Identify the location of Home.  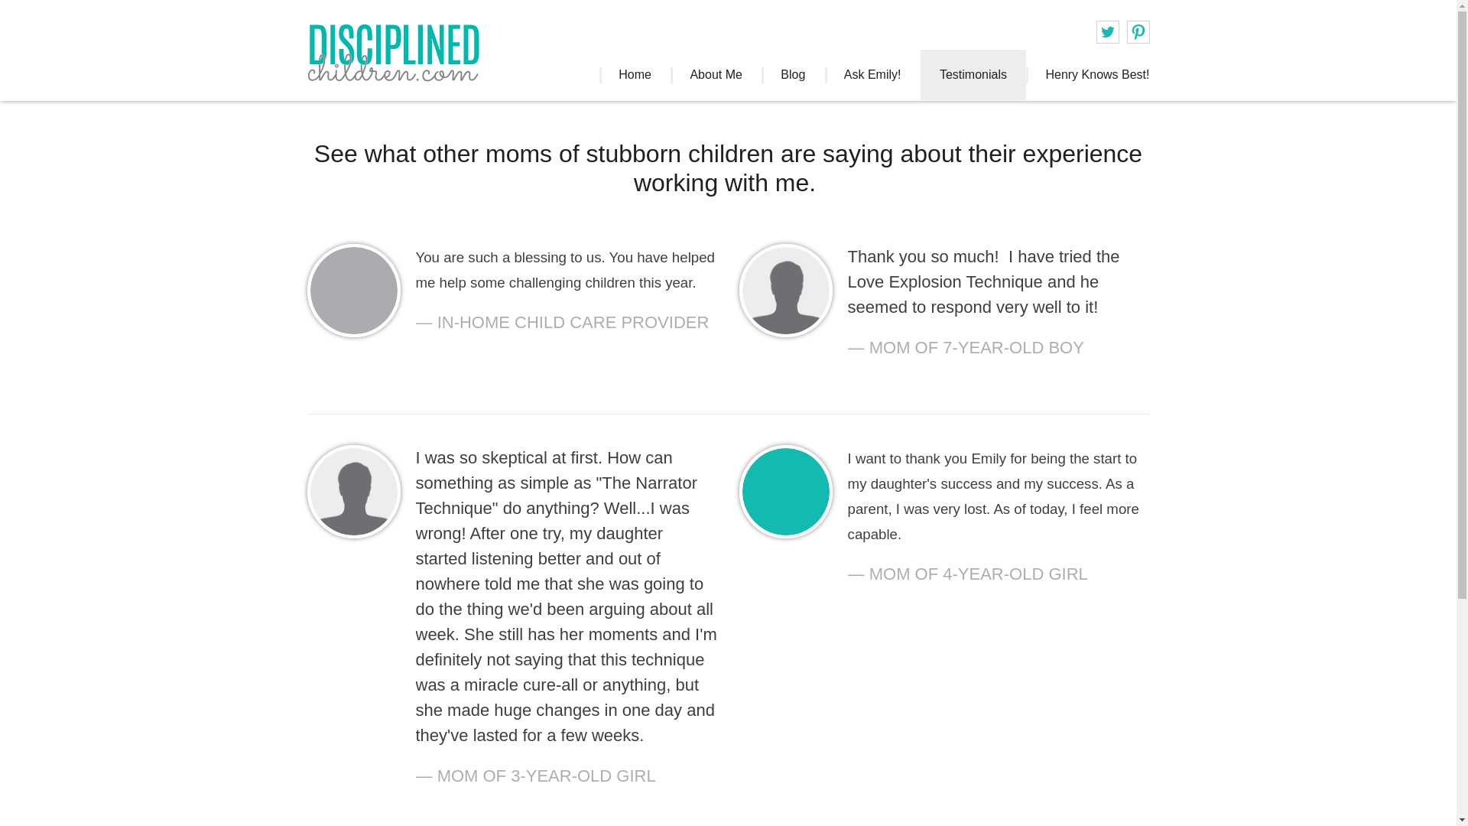
(635, 74).